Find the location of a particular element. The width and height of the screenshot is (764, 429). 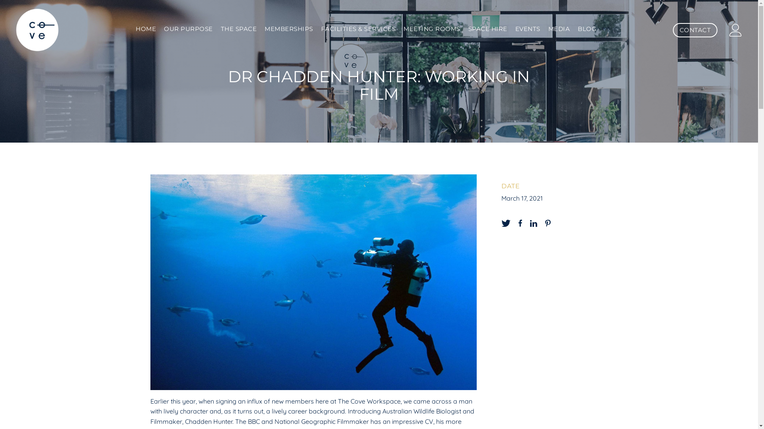

THE SPACE is located at coordinates (239, 29).